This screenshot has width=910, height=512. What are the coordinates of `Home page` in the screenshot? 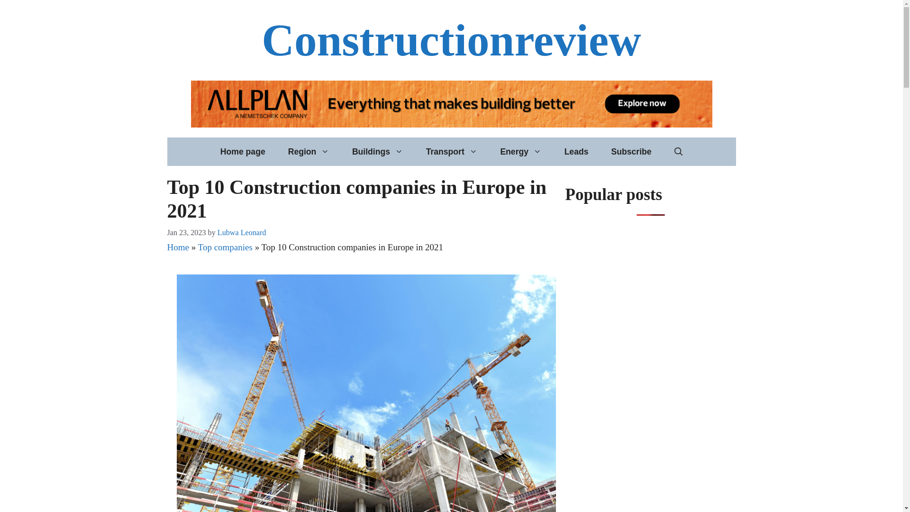 It's located at (243, 152).